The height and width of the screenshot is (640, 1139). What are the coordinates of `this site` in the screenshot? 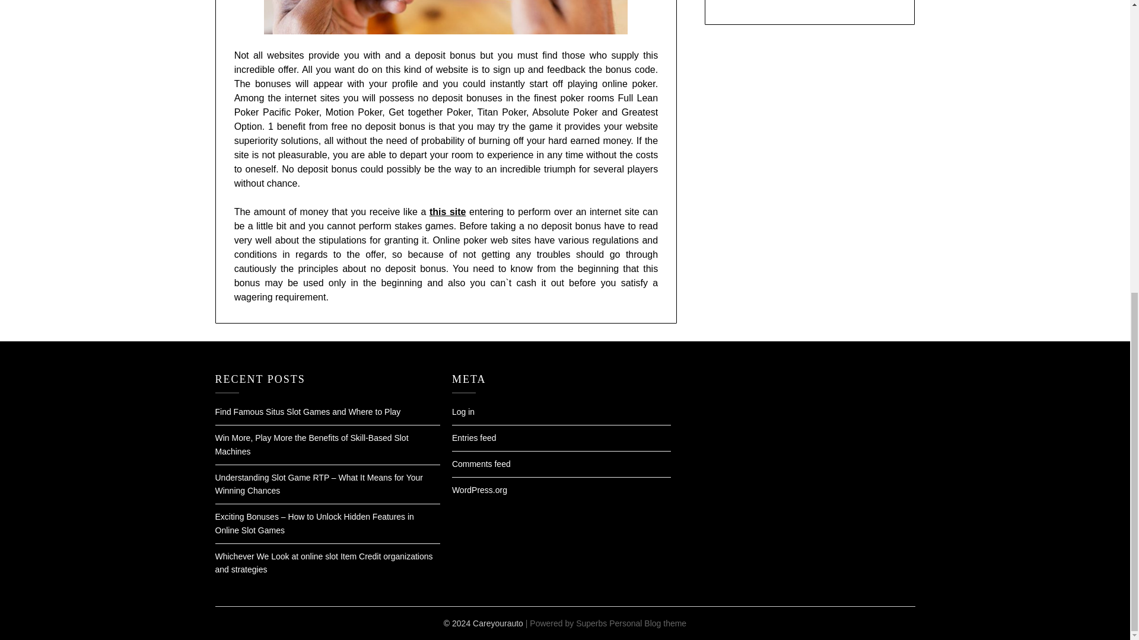 It's located at (447, 212).